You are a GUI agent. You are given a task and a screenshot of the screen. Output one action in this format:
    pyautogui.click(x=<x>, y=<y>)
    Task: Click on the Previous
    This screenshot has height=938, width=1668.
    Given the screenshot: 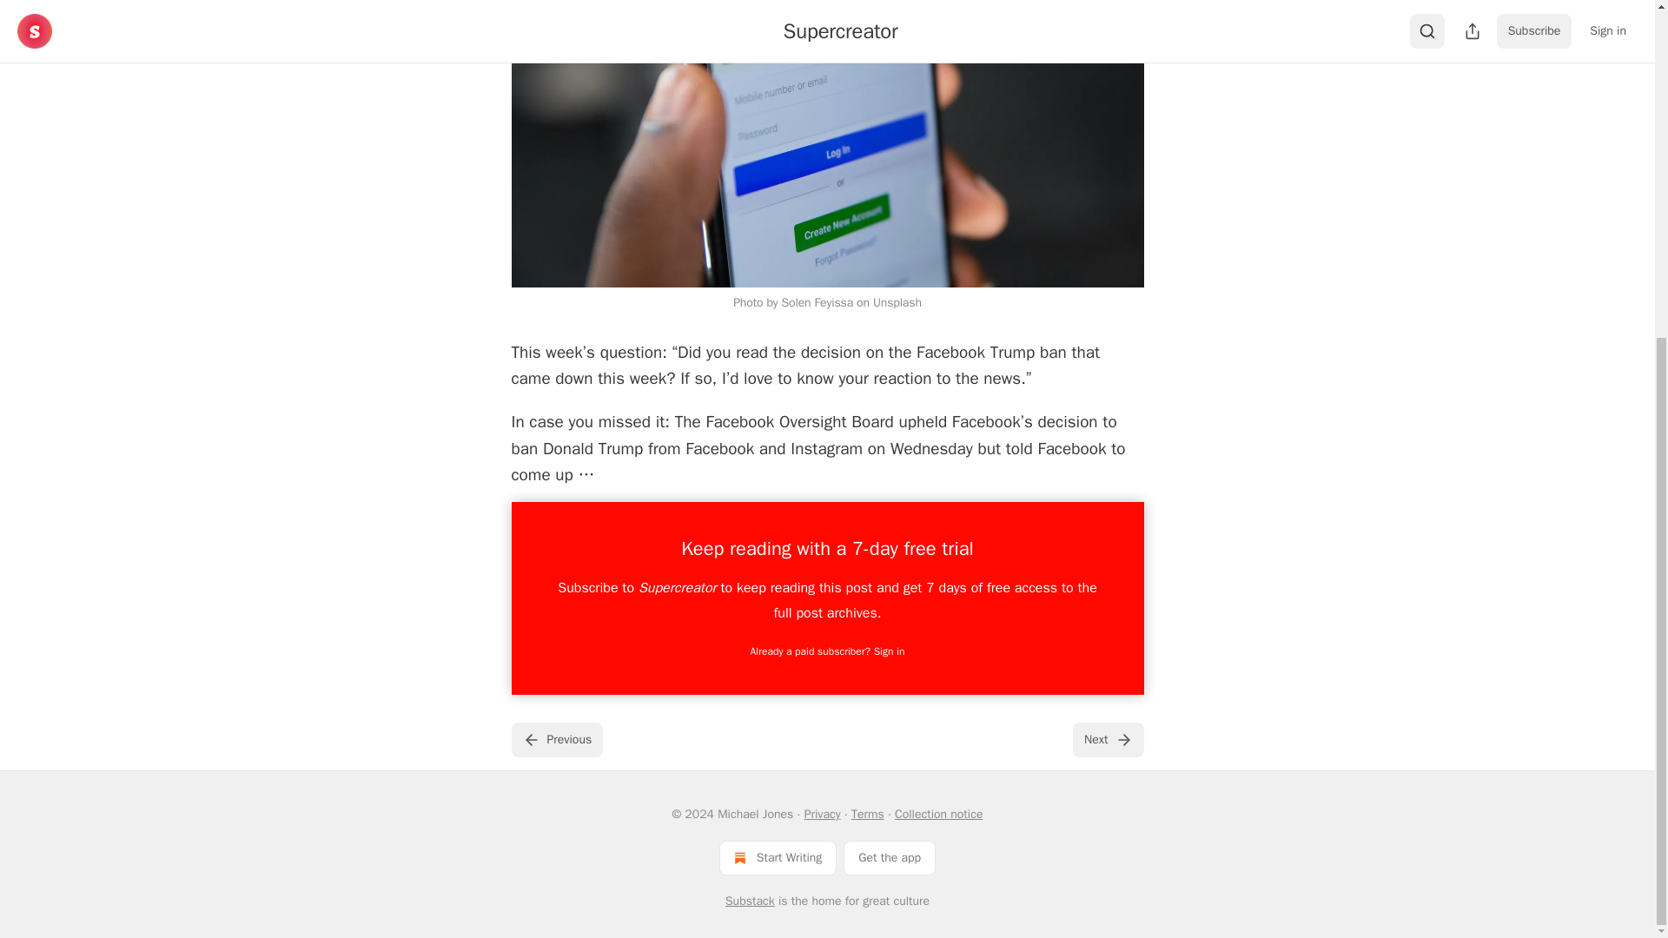 What is the action you would take?
    pyautogui.click(x=556, y=739)
    